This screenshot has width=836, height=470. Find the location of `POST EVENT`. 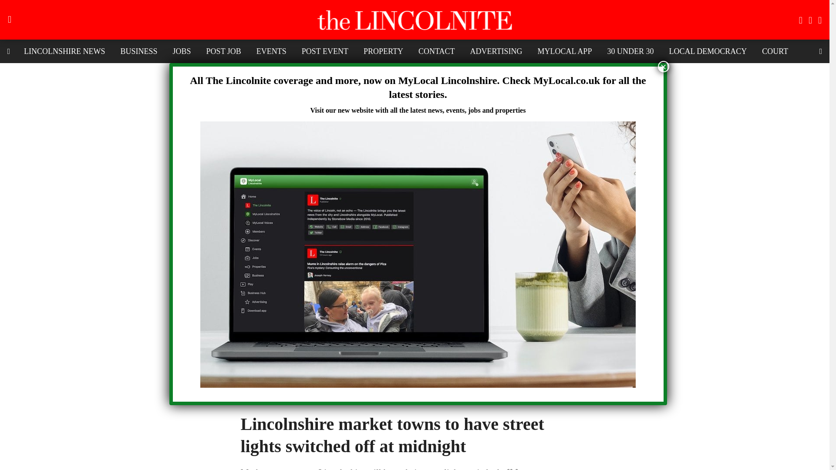

POST EVENT is located at coordinates (325, 51).